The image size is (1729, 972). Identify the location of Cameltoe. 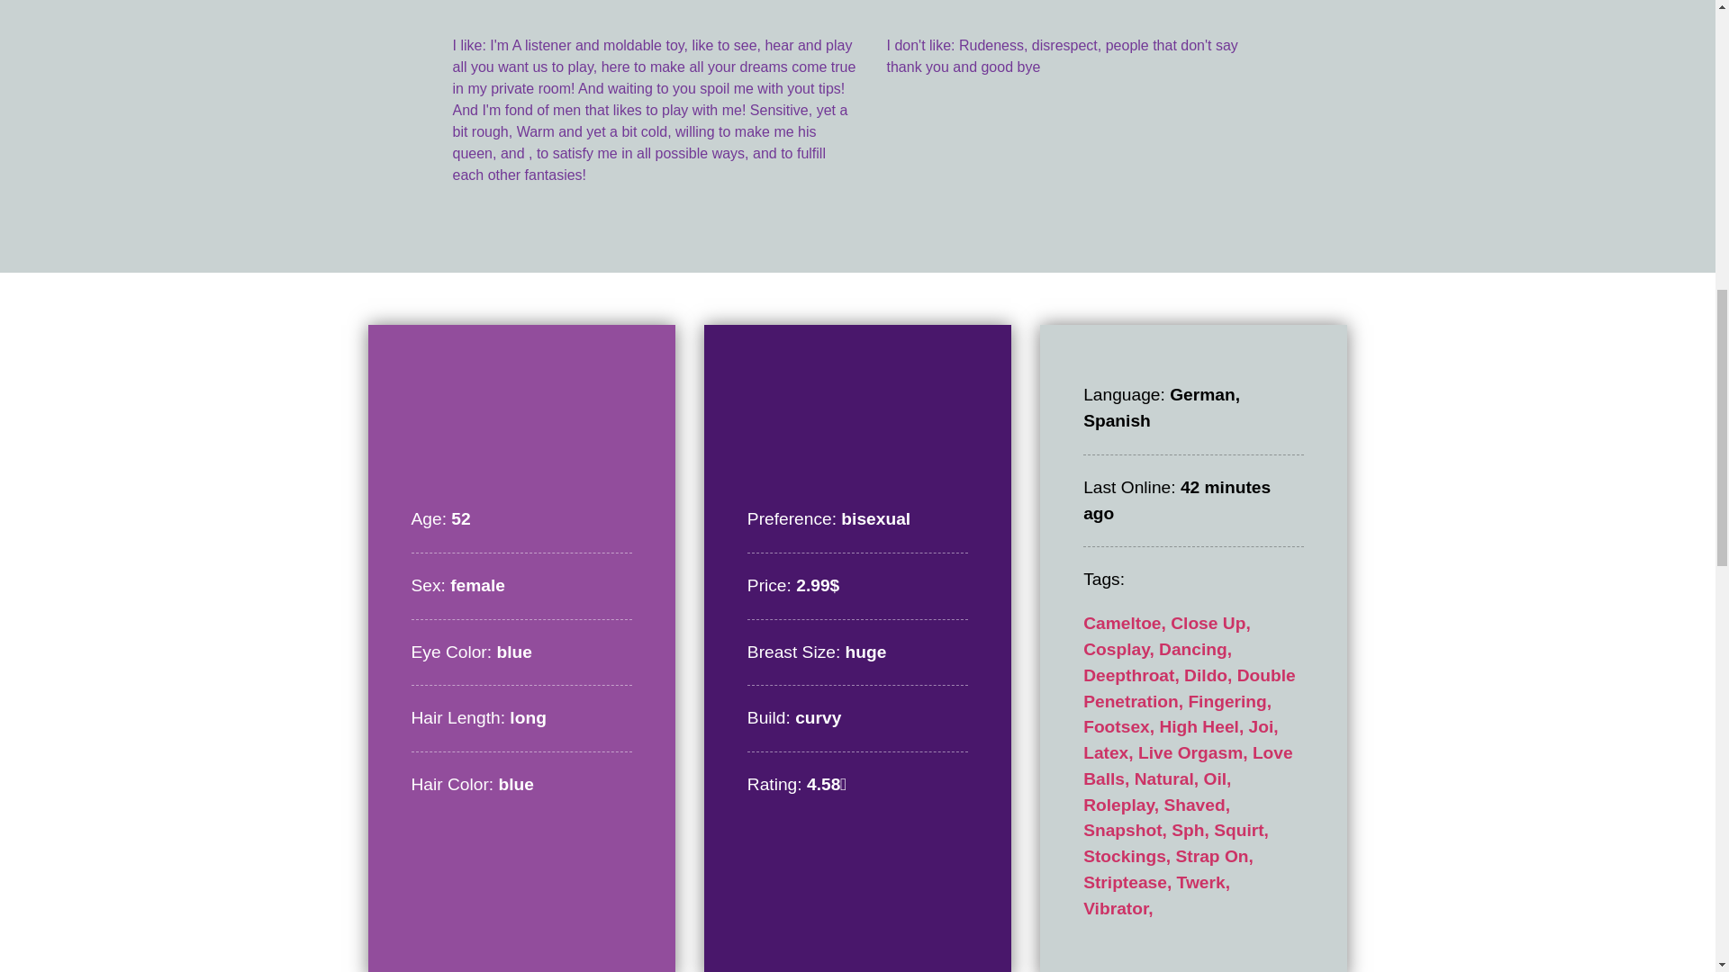
(1127, 623).